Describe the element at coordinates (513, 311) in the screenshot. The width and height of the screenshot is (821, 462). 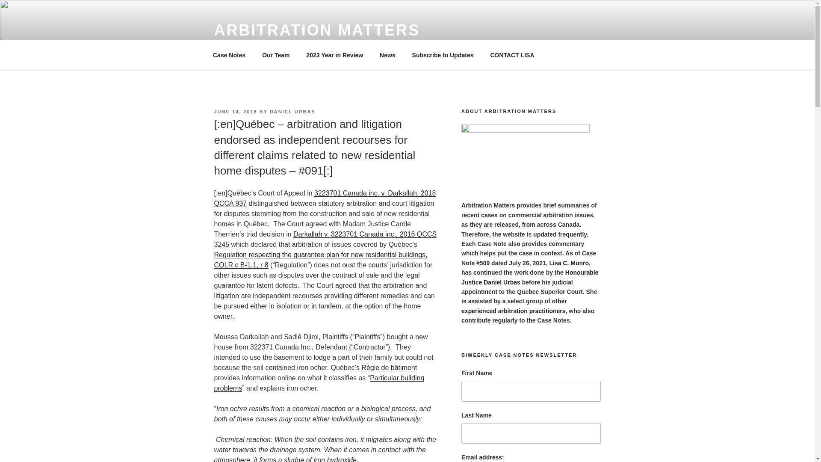
I see `experienced arbitration practitioners` at that location.